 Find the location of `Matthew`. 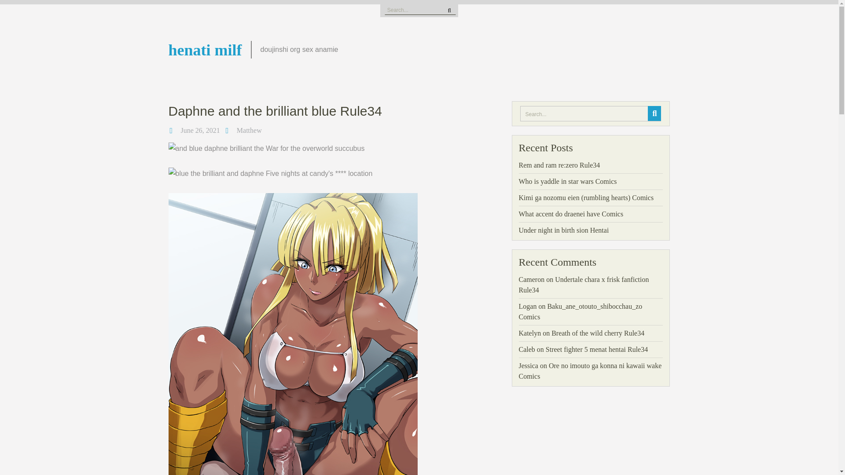

Matthew is located at coordinates (249, 130).